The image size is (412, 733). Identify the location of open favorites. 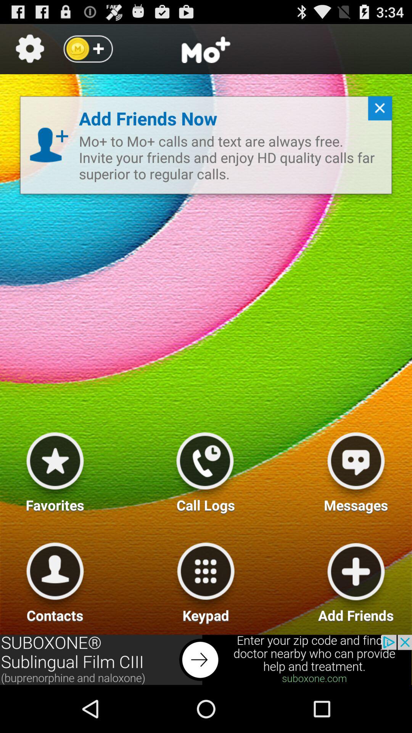
(55, 469).